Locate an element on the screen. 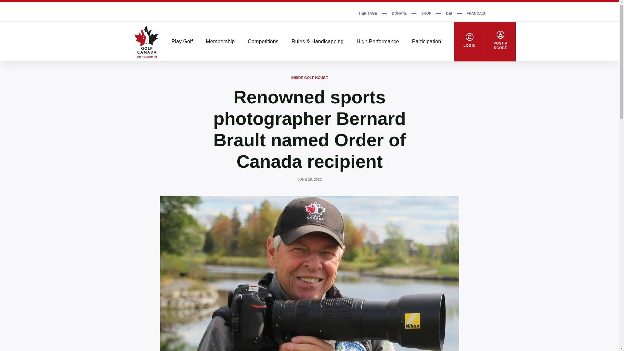 The width and height of the screenshot is (624, 351). SHOP is located at coordinates (426, 13).